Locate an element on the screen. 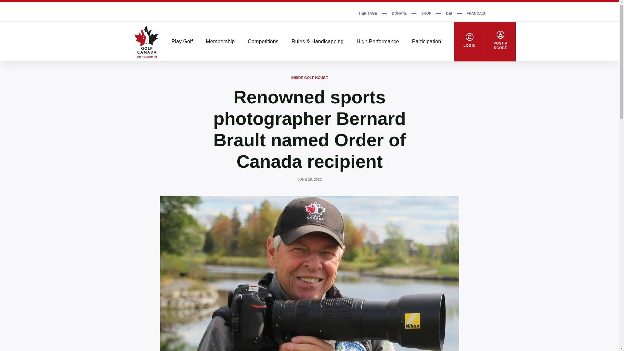 The width and height of the screenshot is (624, 351). SHOP is located at coordinates (426, 13).